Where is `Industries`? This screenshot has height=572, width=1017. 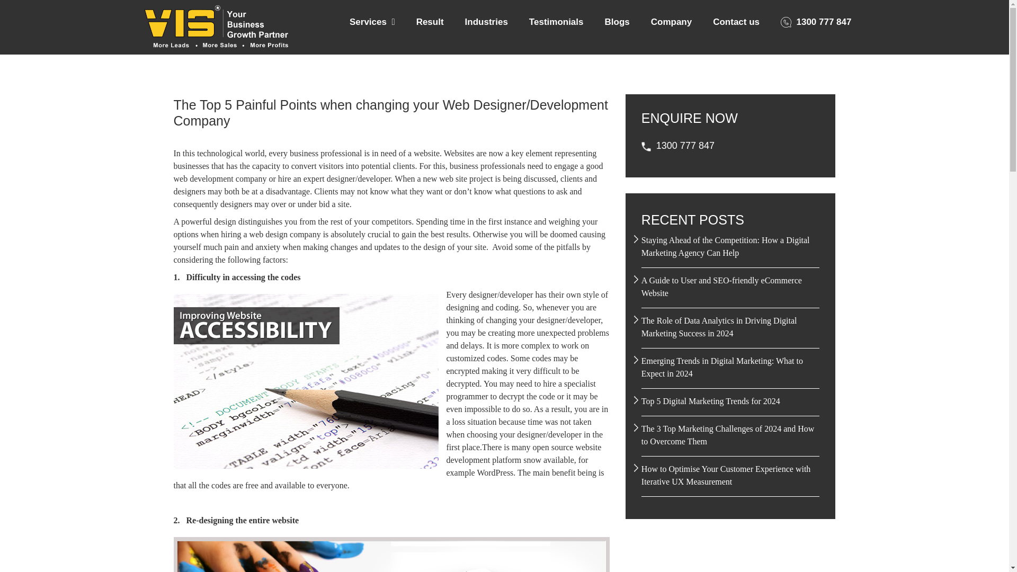 Industries is located at coordinates (486, 22).